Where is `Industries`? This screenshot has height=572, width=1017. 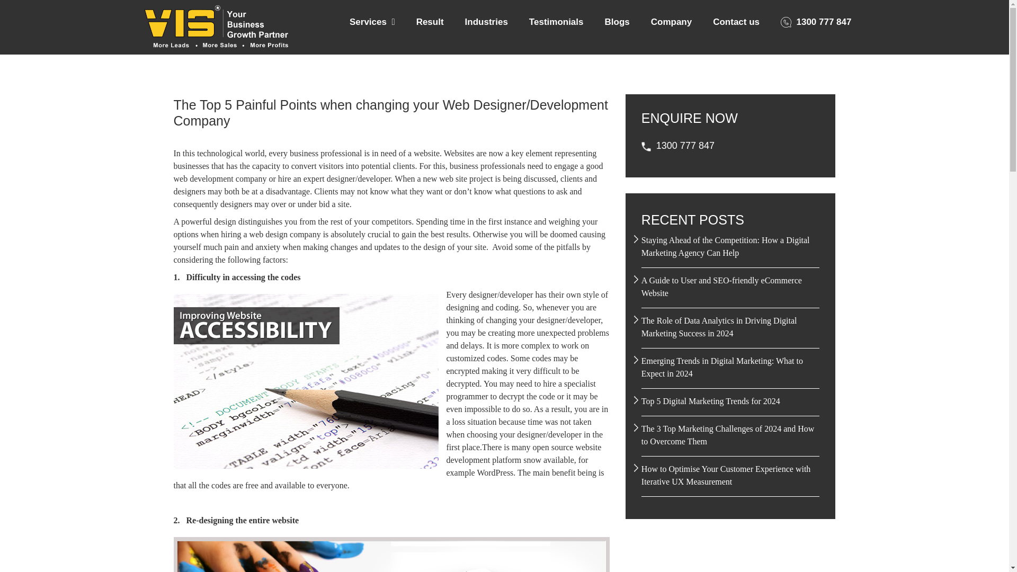 Industries is located at coordinates (486, 22).